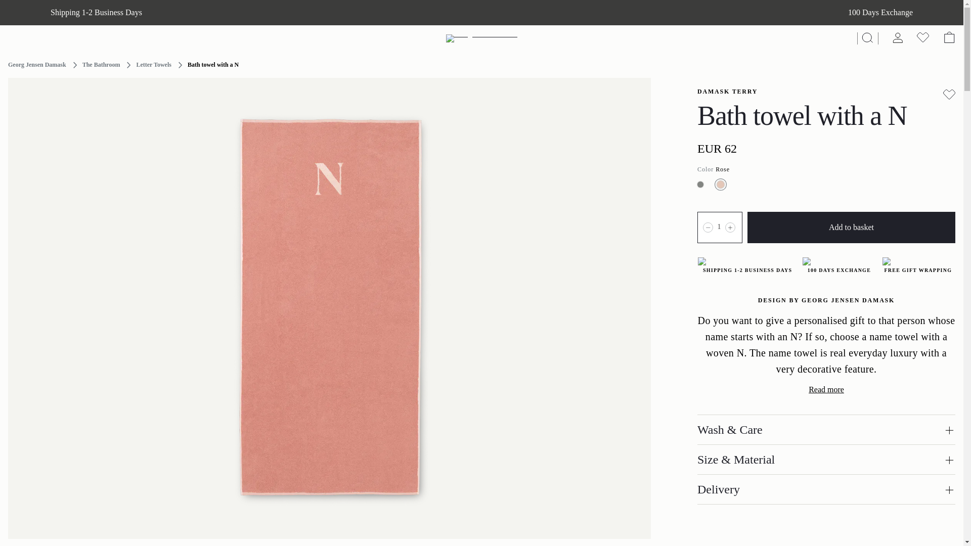  I want to click on Grey, so click(700, 184).